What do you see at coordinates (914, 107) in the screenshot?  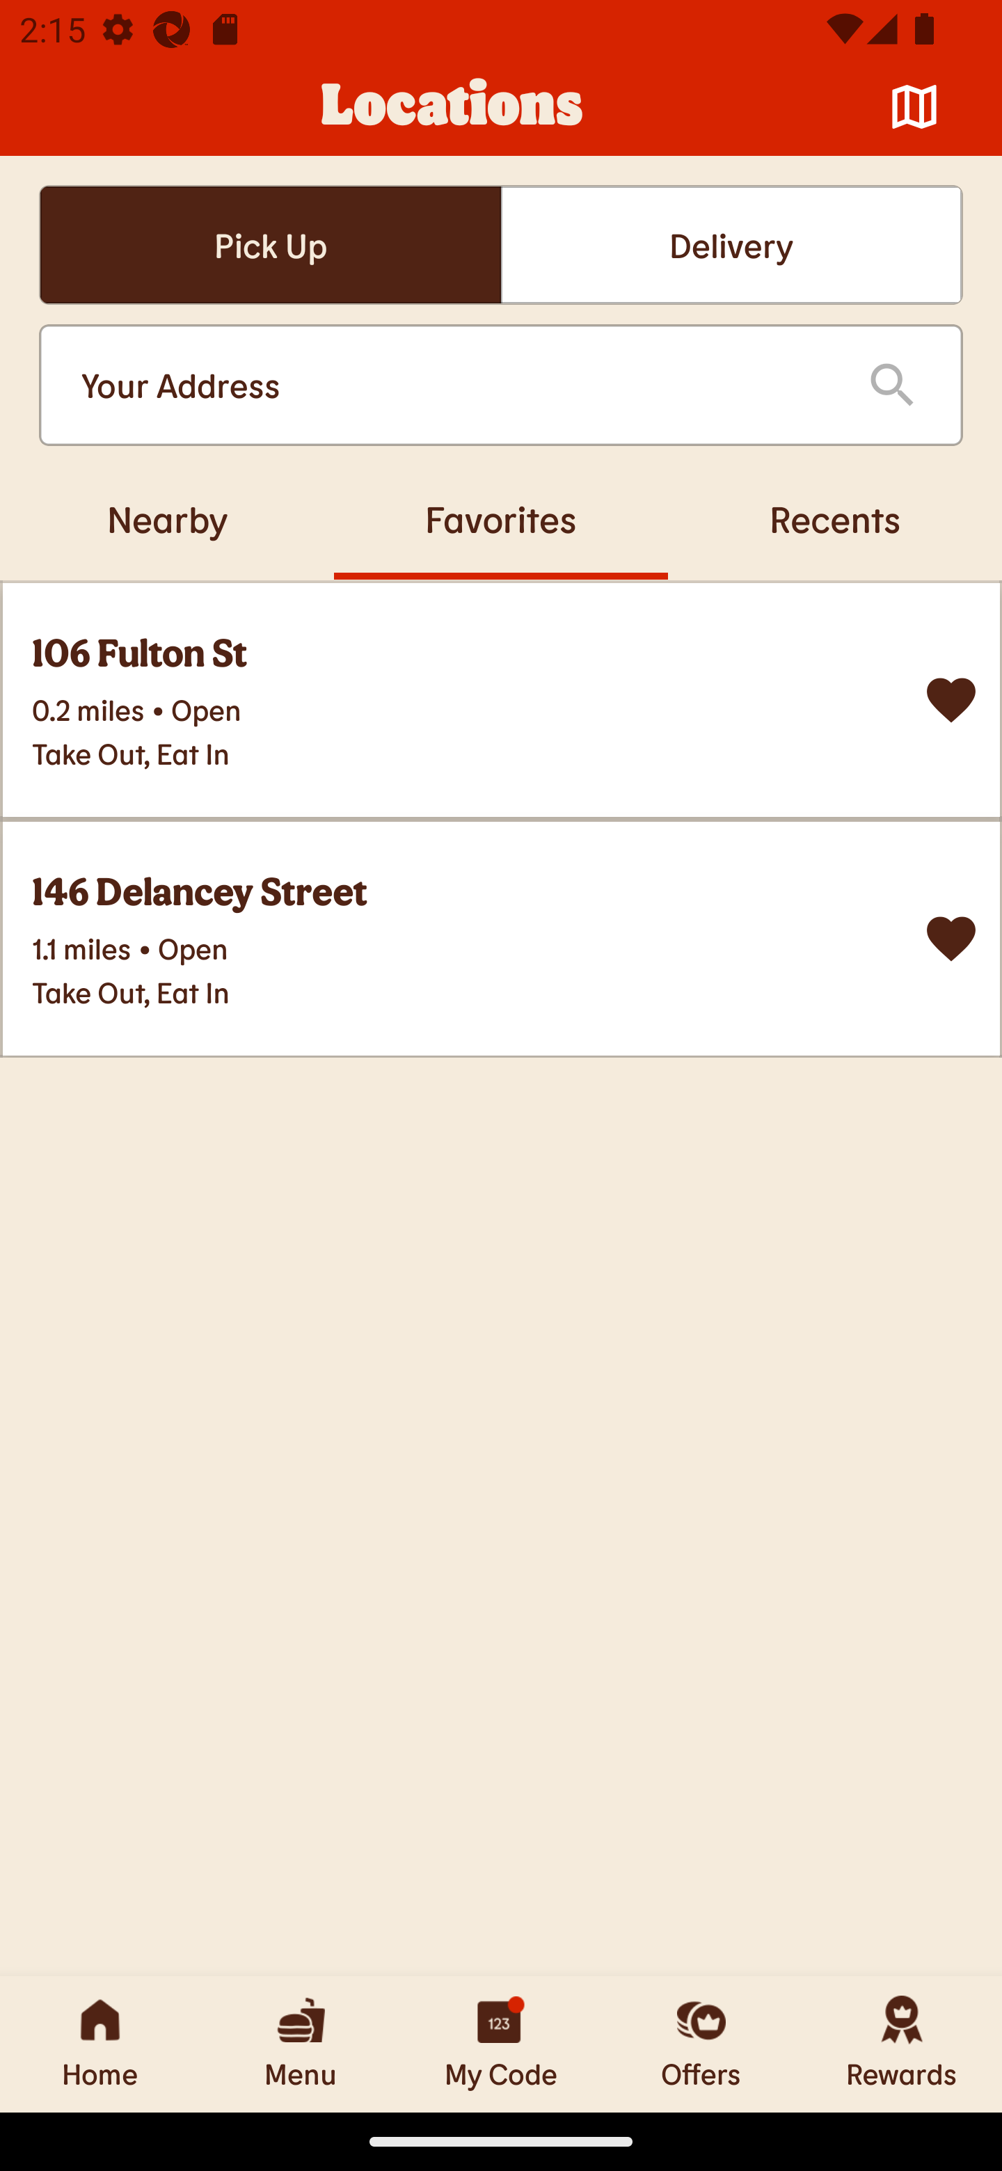 I see `Map 󰦂` at bounding box center [914, 107].